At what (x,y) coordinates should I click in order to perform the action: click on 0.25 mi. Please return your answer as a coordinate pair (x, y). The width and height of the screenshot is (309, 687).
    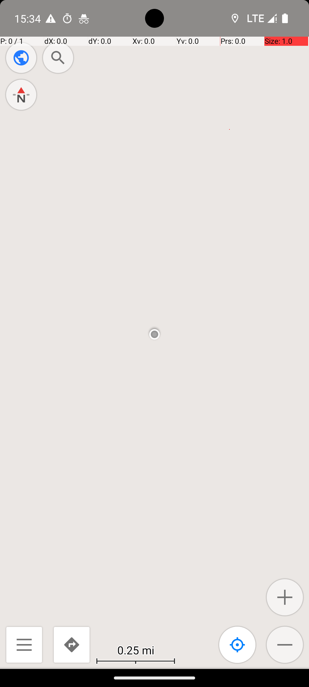
    Looking at the image, I should click on (136, 650).